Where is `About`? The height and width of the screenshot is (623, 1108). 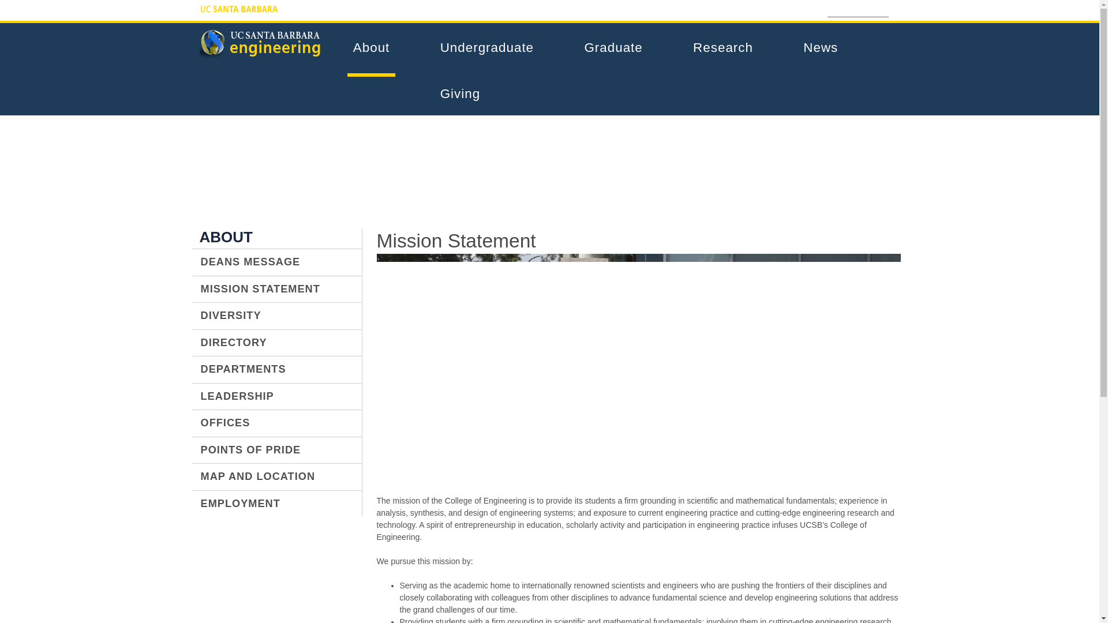 About is located at coordinates (377, 48).